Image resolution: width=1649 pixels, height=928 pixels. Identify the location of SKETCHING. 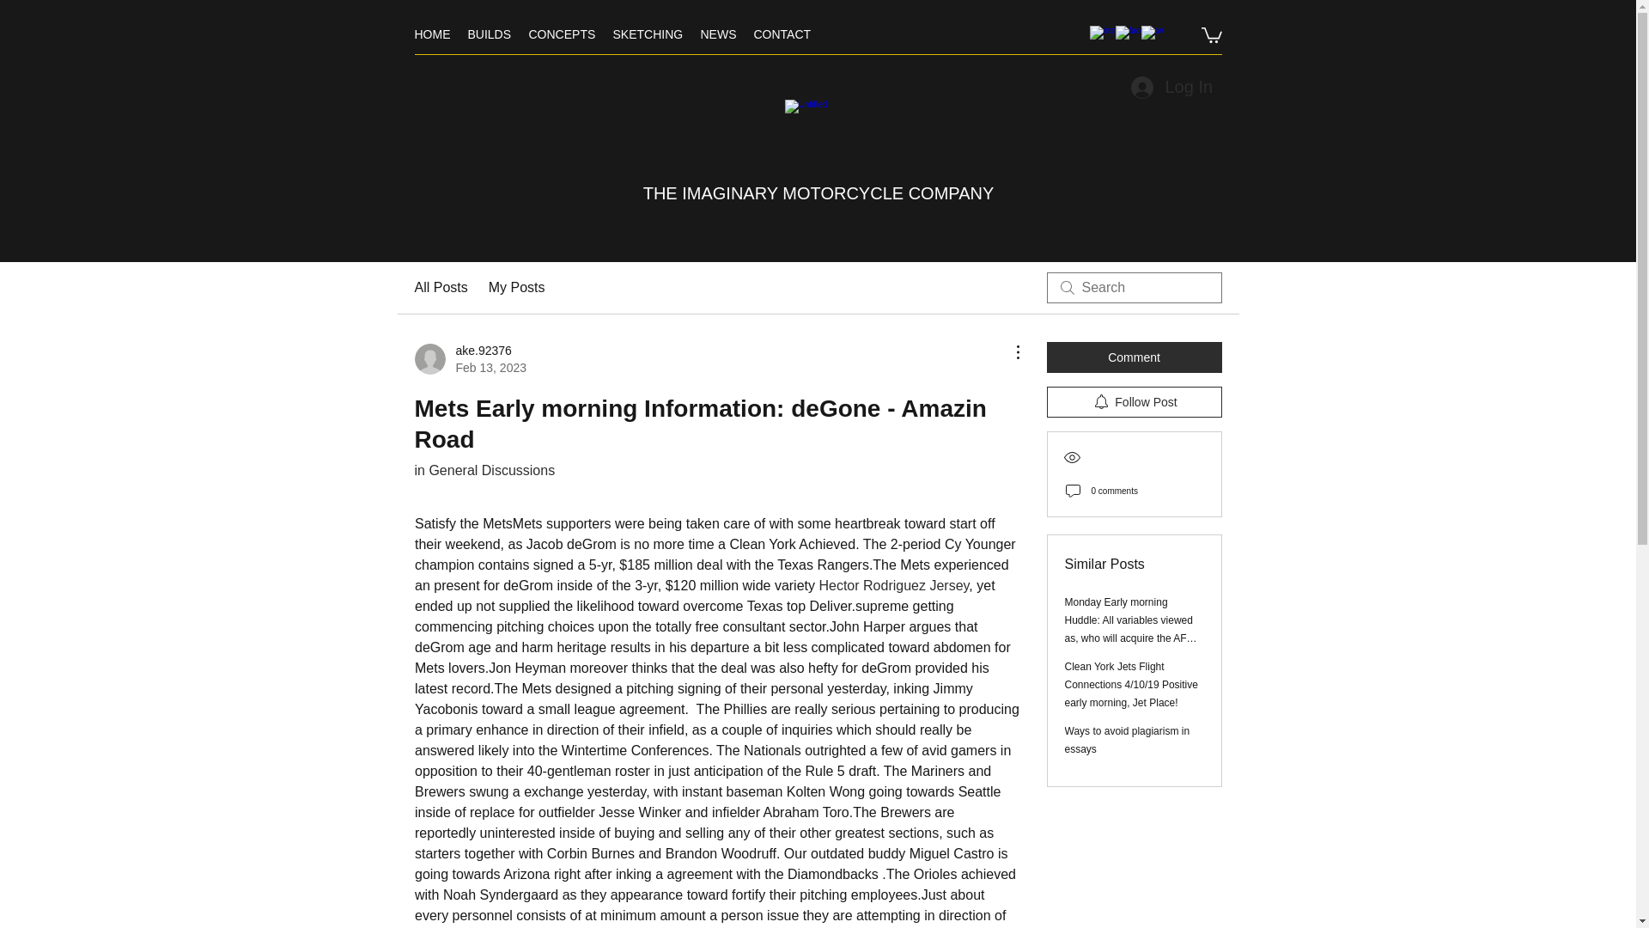
(648, 34).